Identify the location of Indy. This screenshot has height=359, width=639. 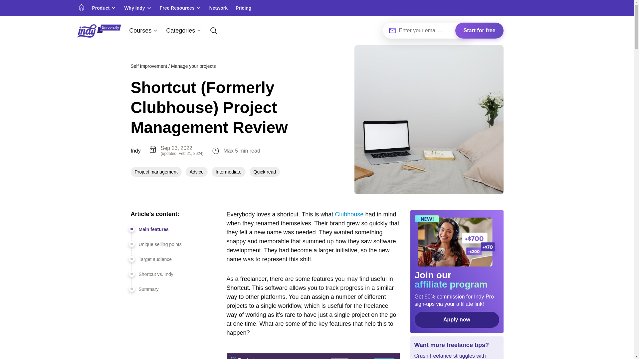
(135, 151).